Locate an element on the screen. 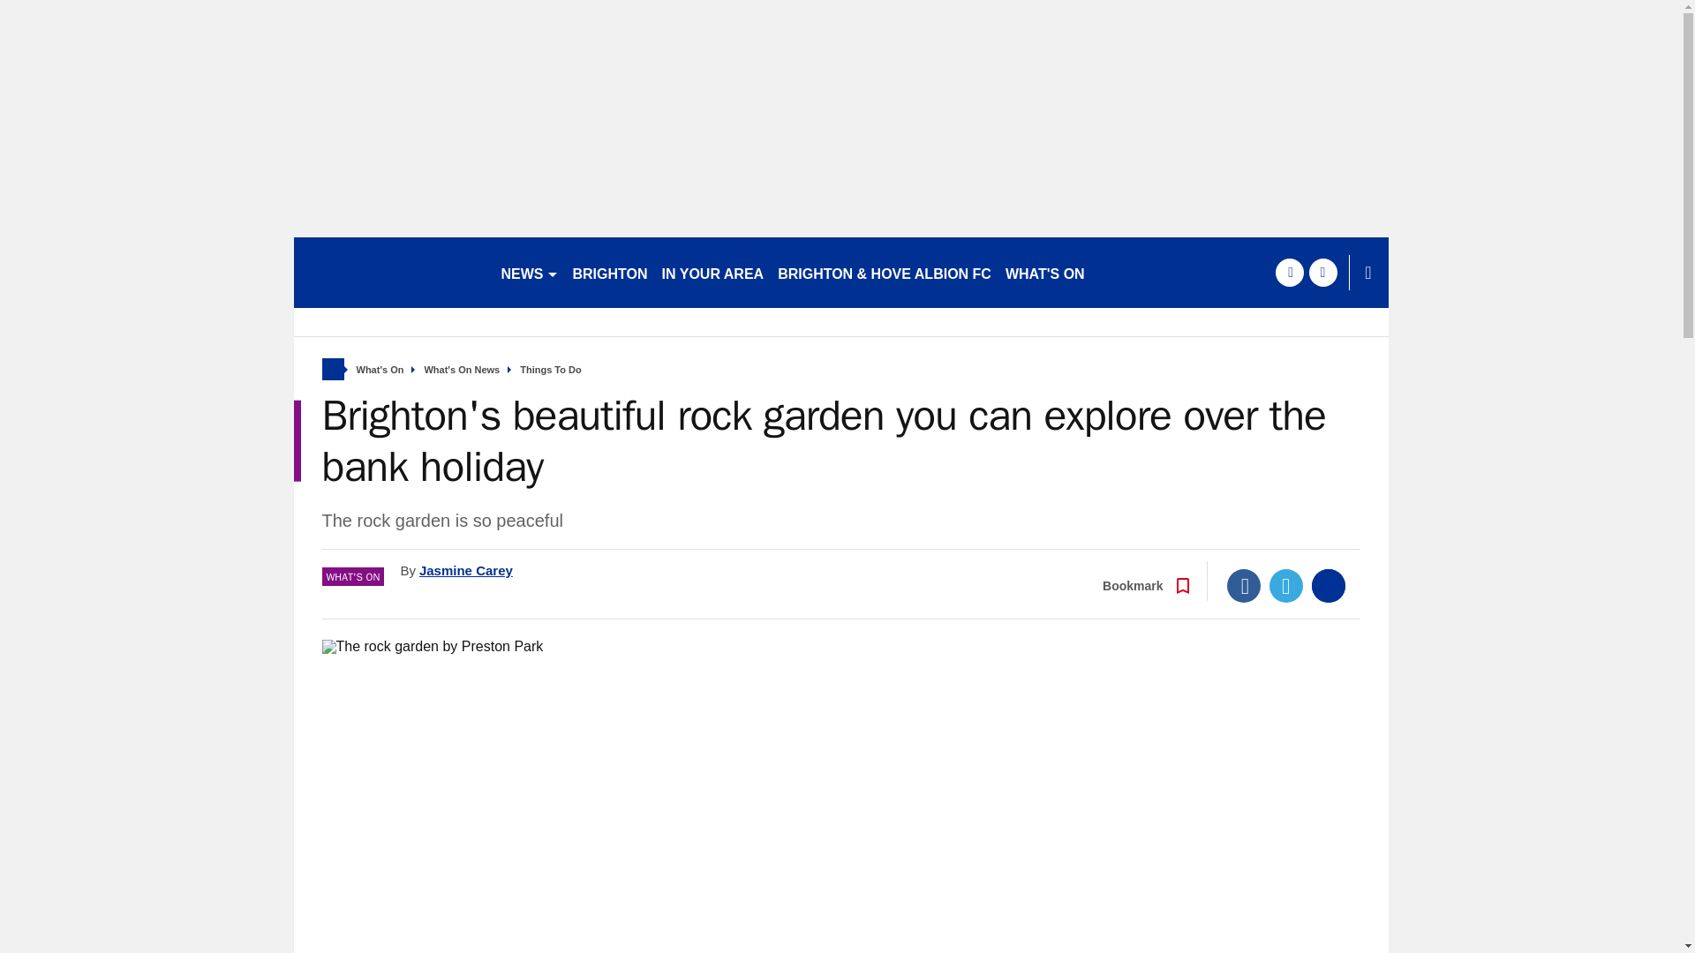  Facebook is located at coordinates (1244, 585).